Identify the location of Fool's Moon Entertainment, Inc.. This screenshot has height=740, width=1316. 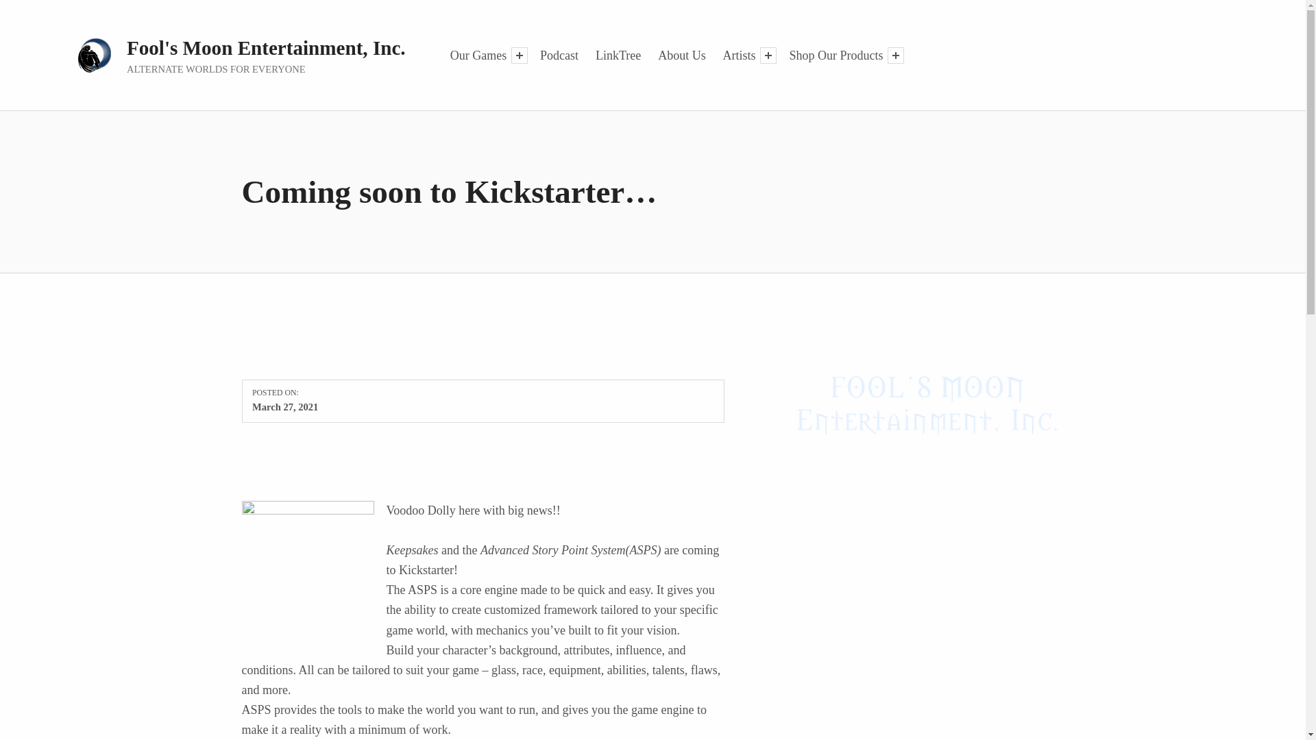
(266, 48).